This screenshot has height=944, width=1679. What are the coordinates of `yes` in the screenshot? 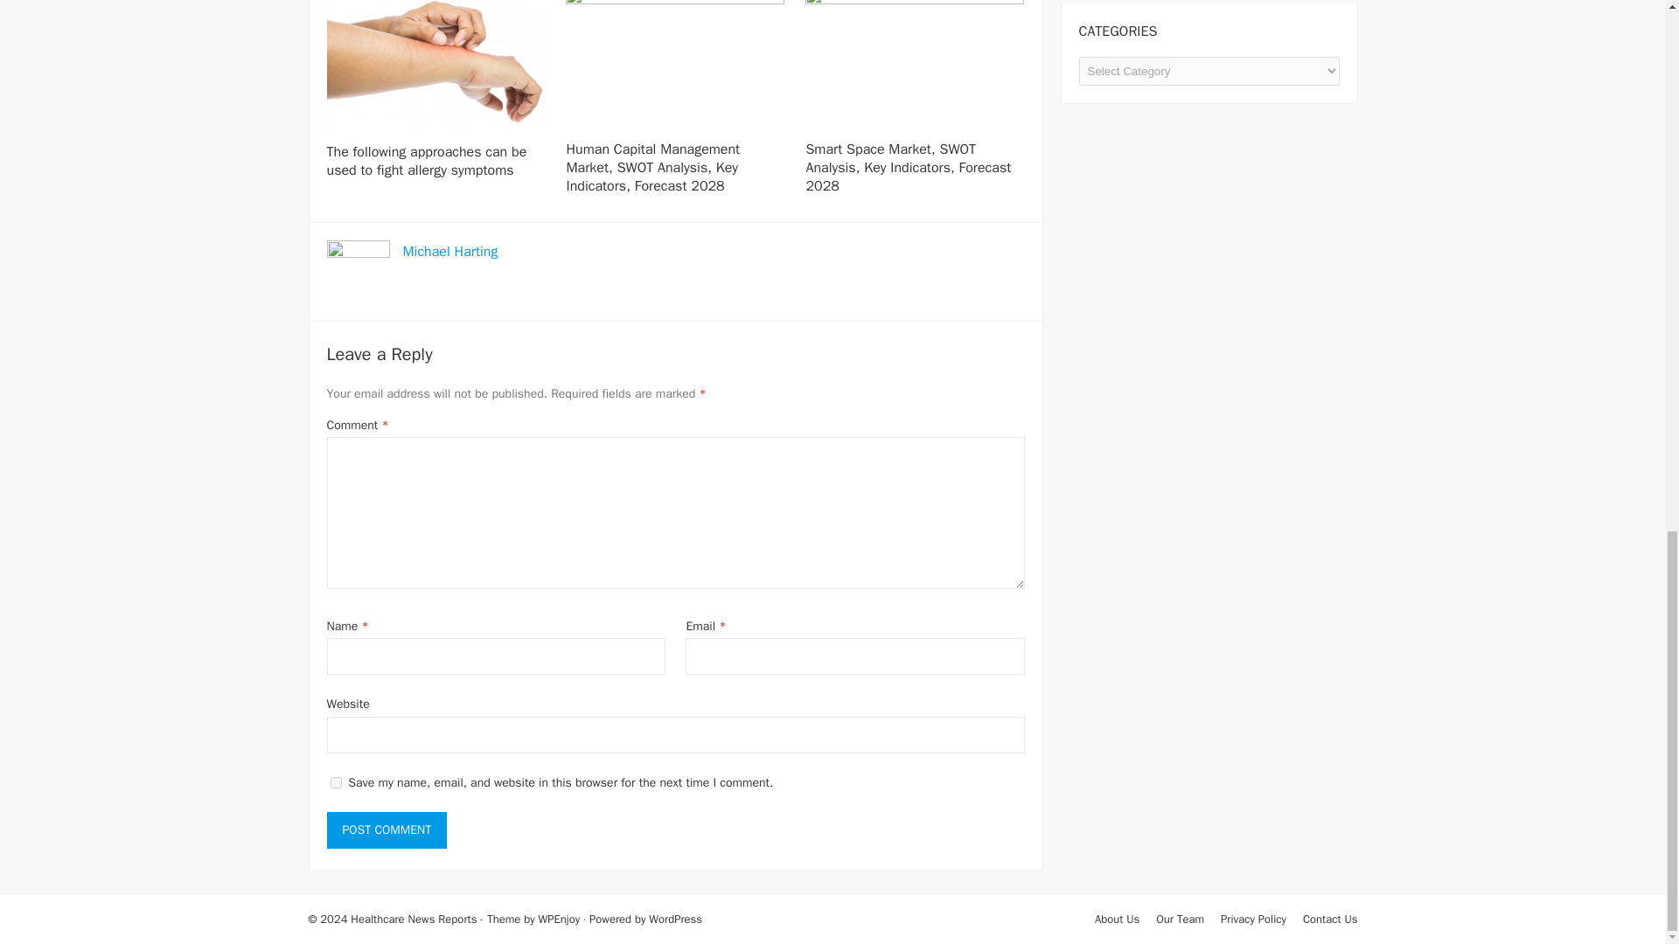 It's located at (336, 781).